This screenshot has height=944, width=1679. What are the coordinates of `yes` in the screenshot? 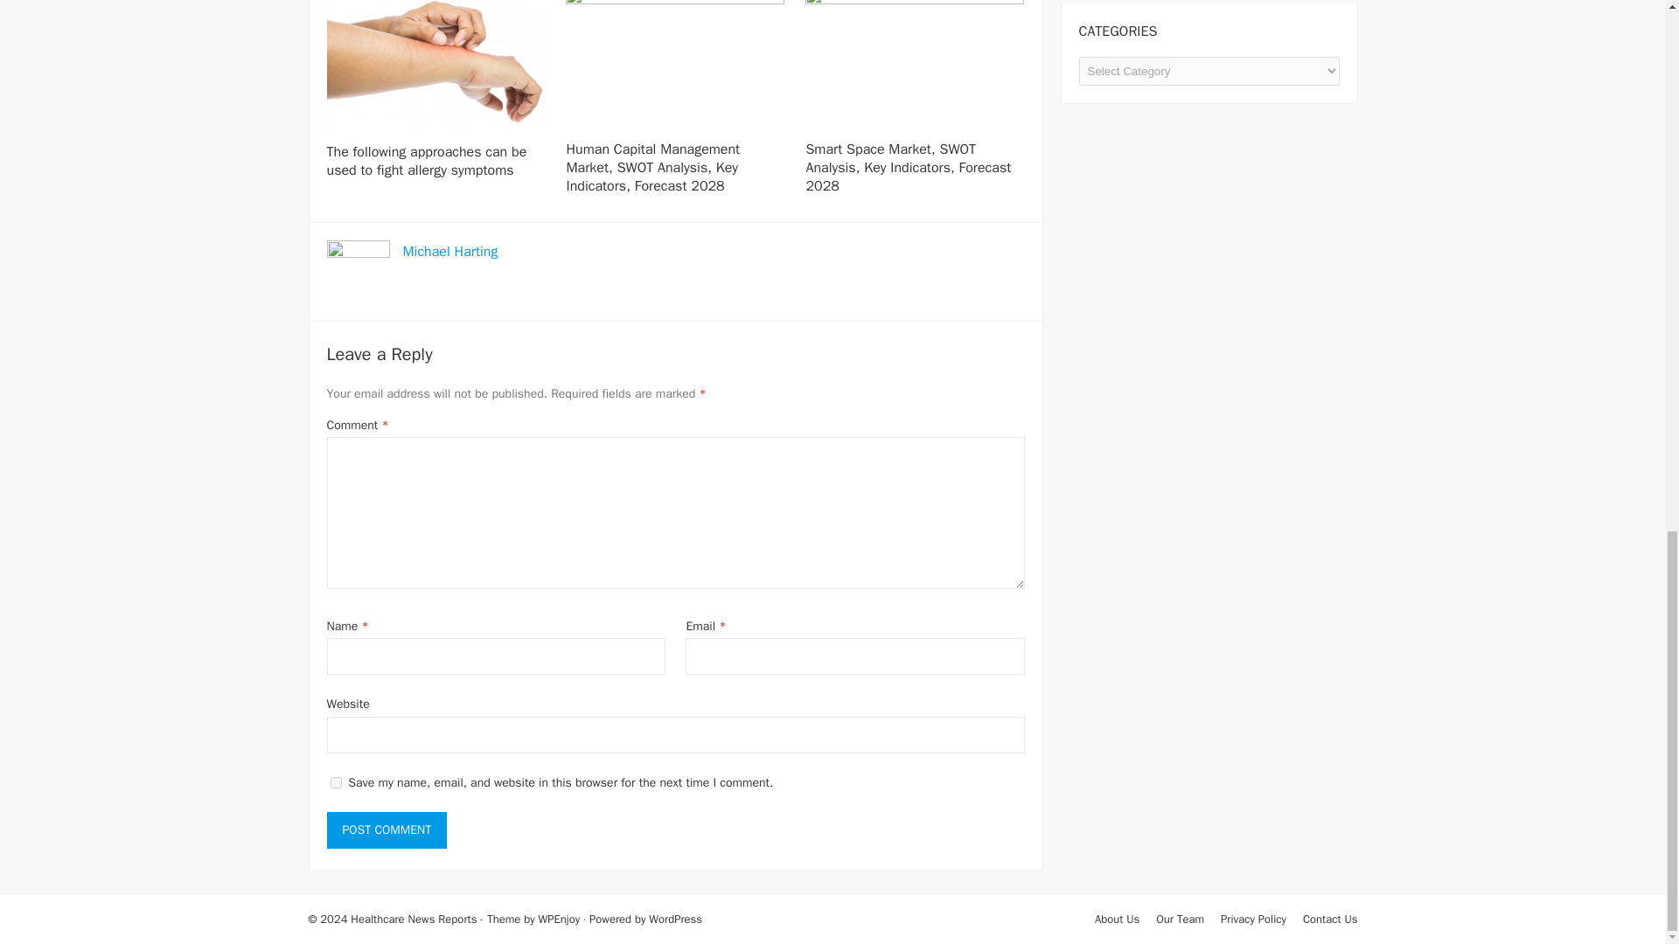 It's located at (336, 781).